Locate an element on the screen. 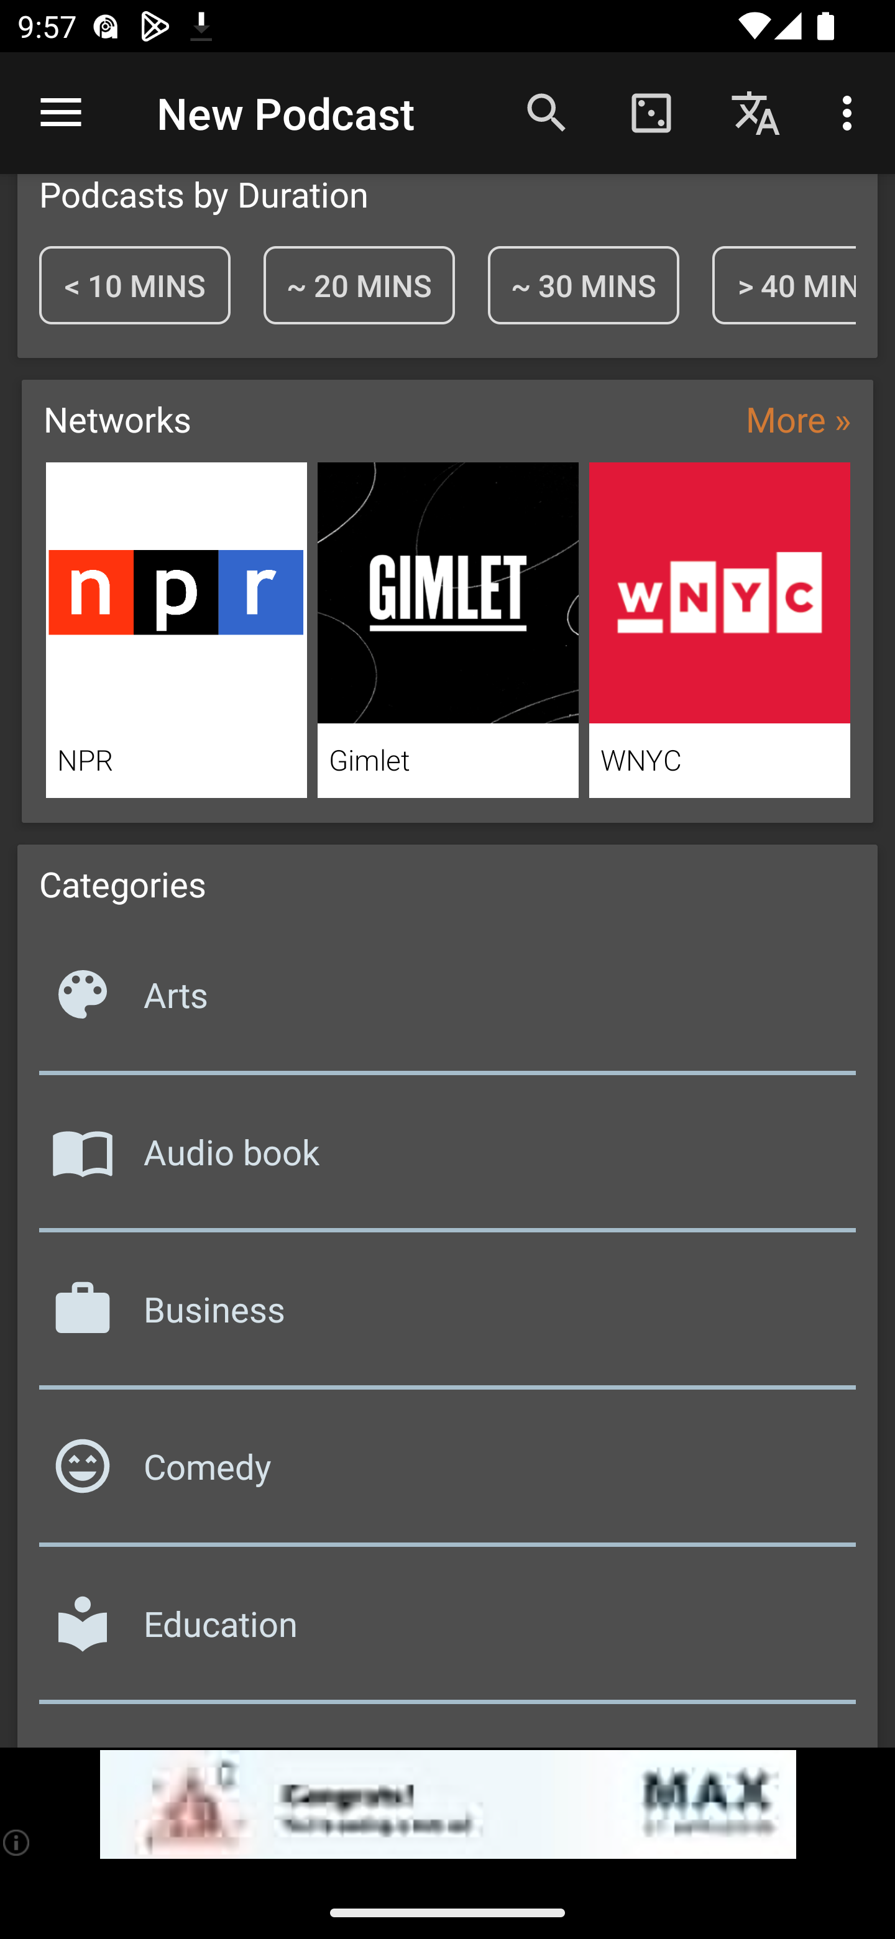 Image resolution: width=895 pixels, height=1939 pixels. Open navigation sidebar is located at coordinates (61, 113).